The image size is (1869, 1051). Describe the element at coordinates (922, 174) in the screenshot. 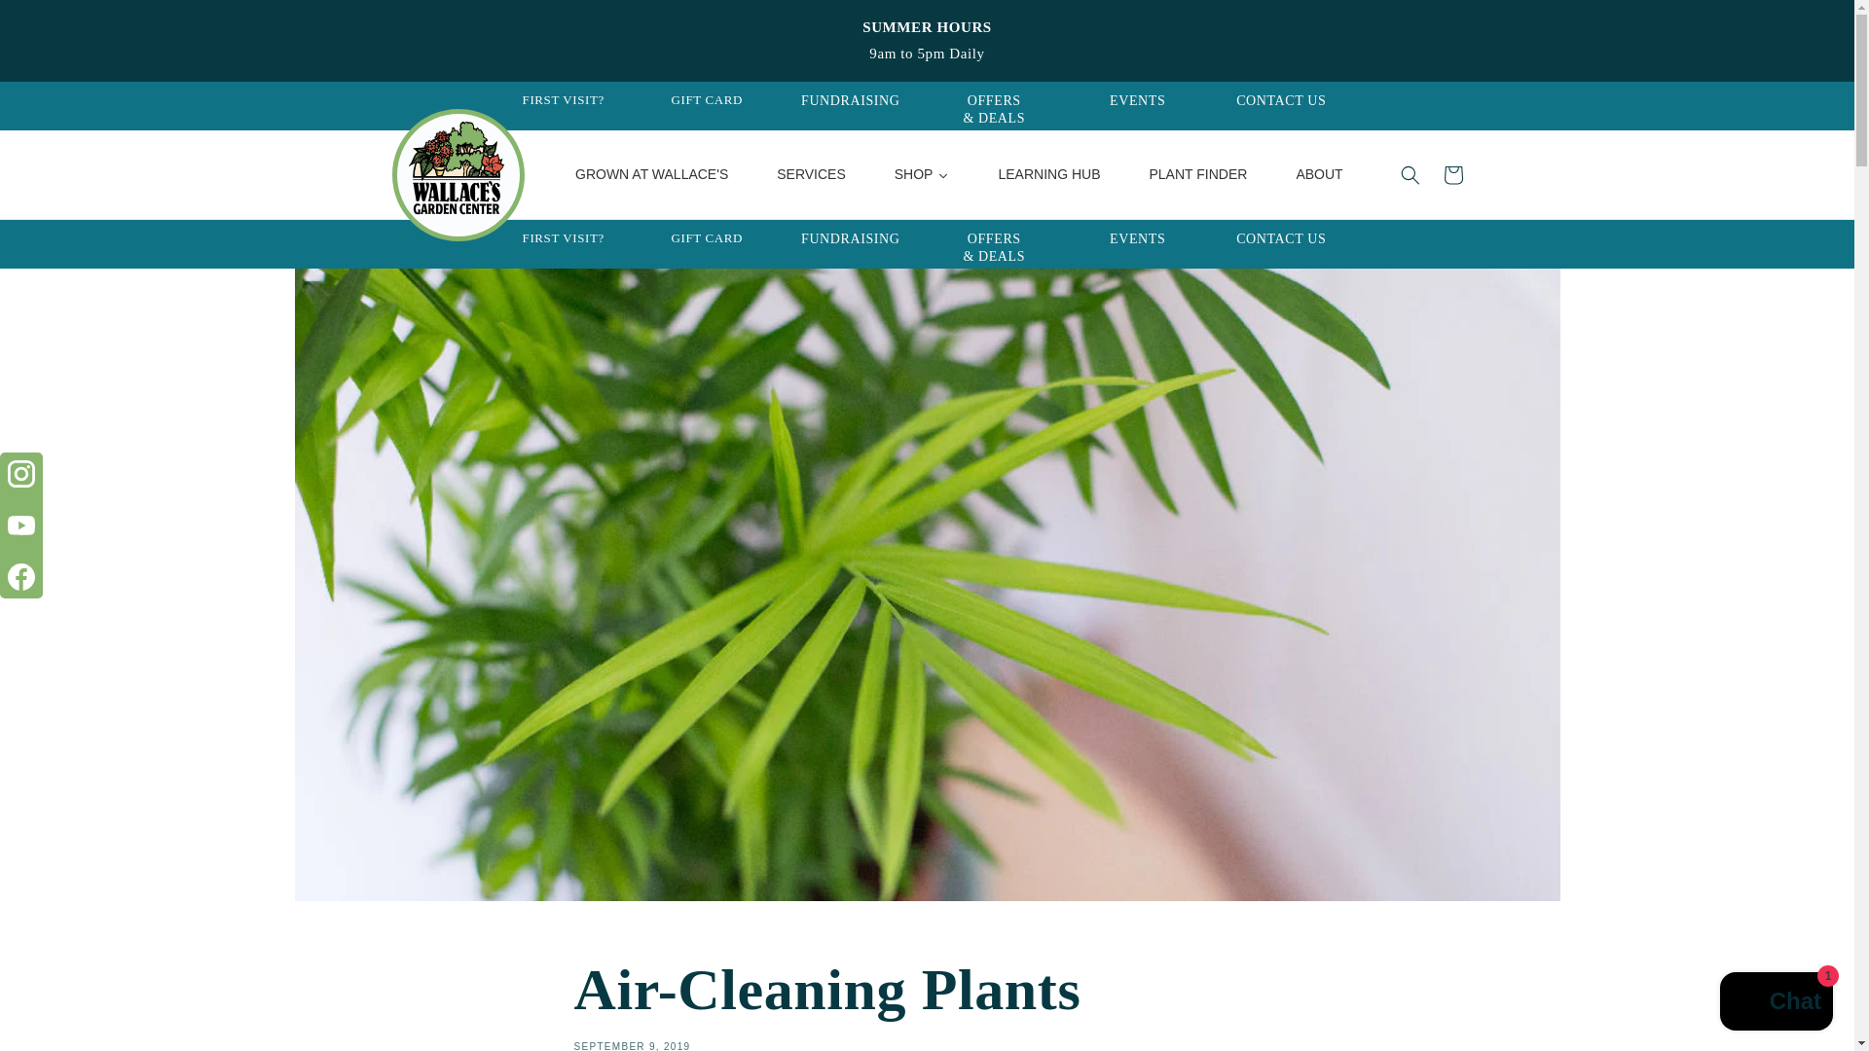

I see `SHOP` at that location.